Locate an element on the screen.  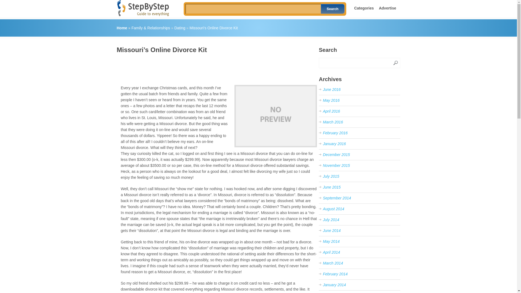
Search is located at coordinates (333, 9).